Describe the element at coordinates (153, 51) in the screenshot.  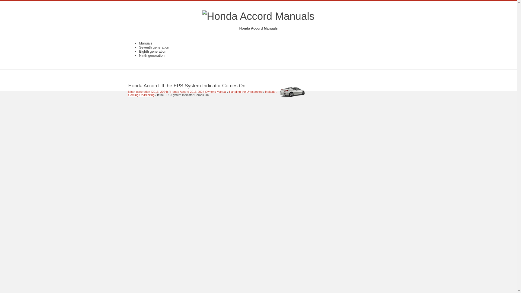
I see `Eighth generation` at that location.